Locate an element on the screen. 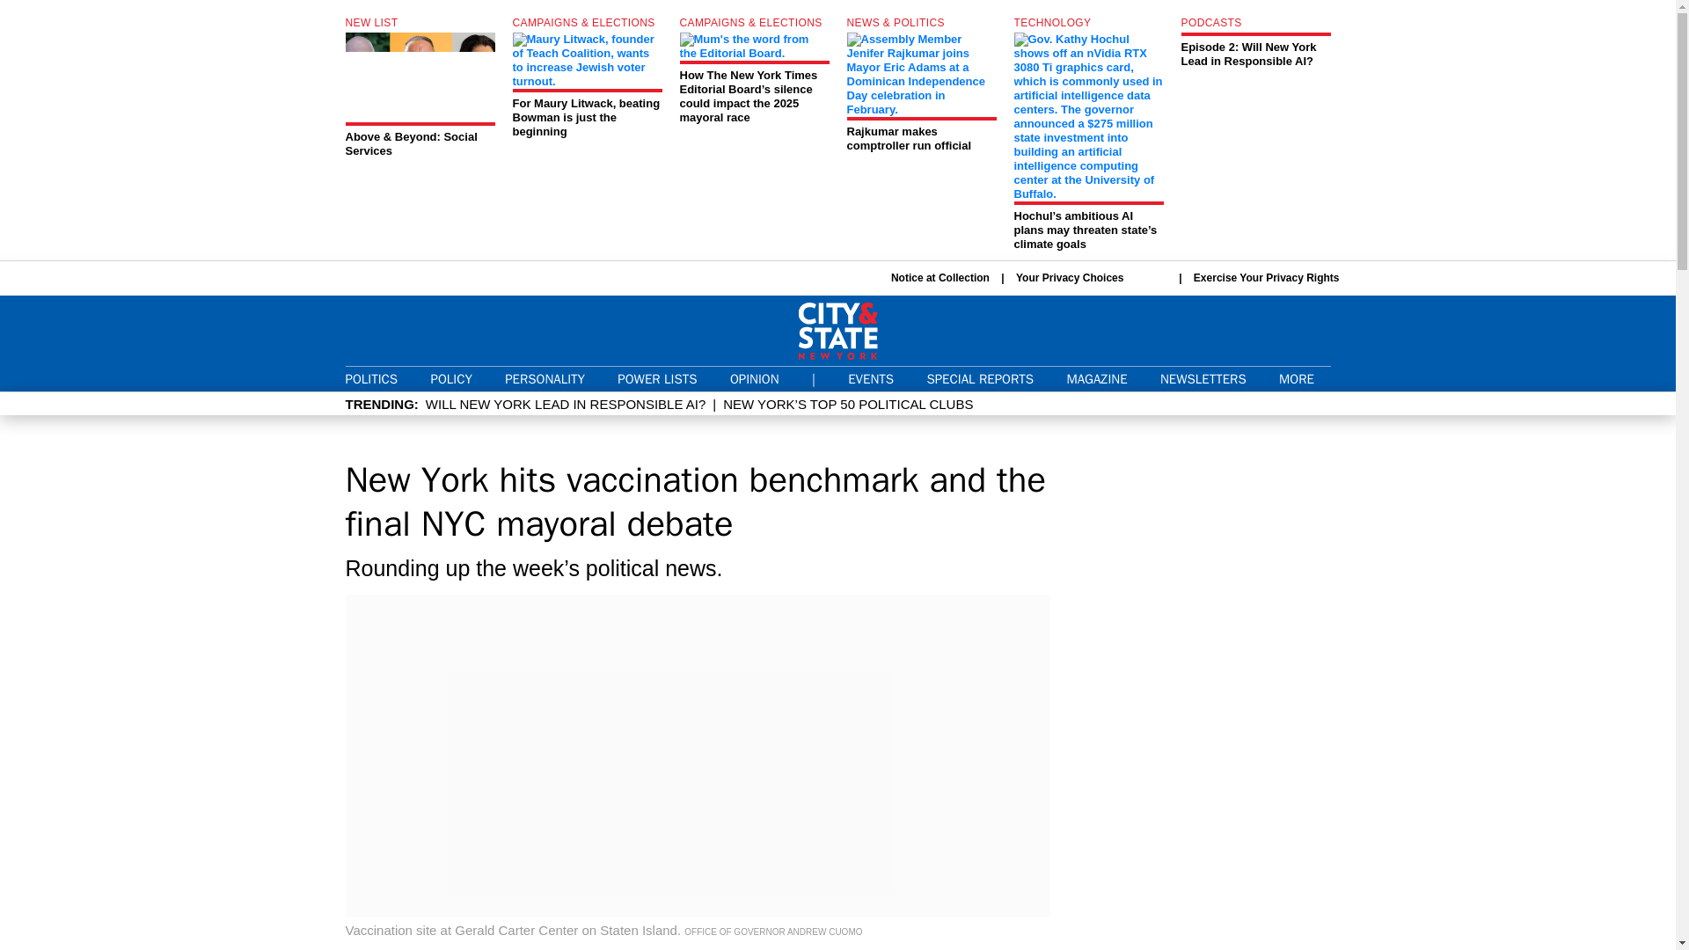  Exercise Your Privacy Rights is located at coordinates (1267, 277).